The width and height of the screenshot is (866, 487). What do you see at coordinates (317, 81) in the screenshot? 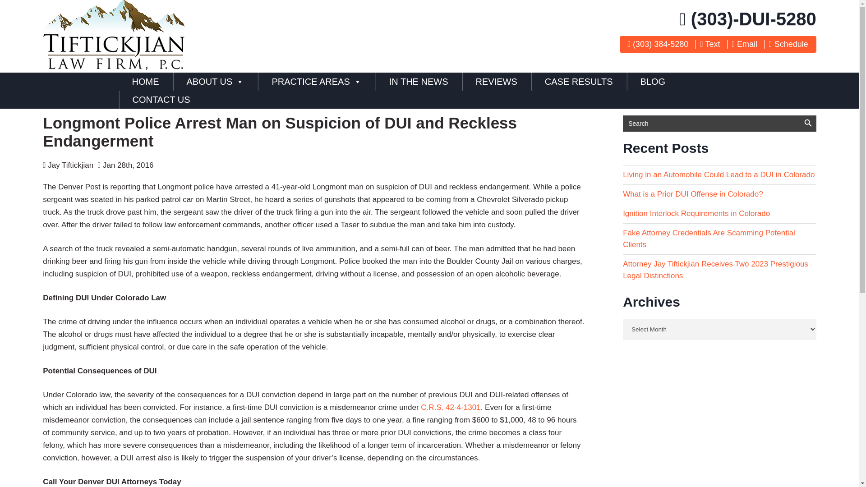
I see `PRACTICE AREAS` at bounding box center [317, 81].